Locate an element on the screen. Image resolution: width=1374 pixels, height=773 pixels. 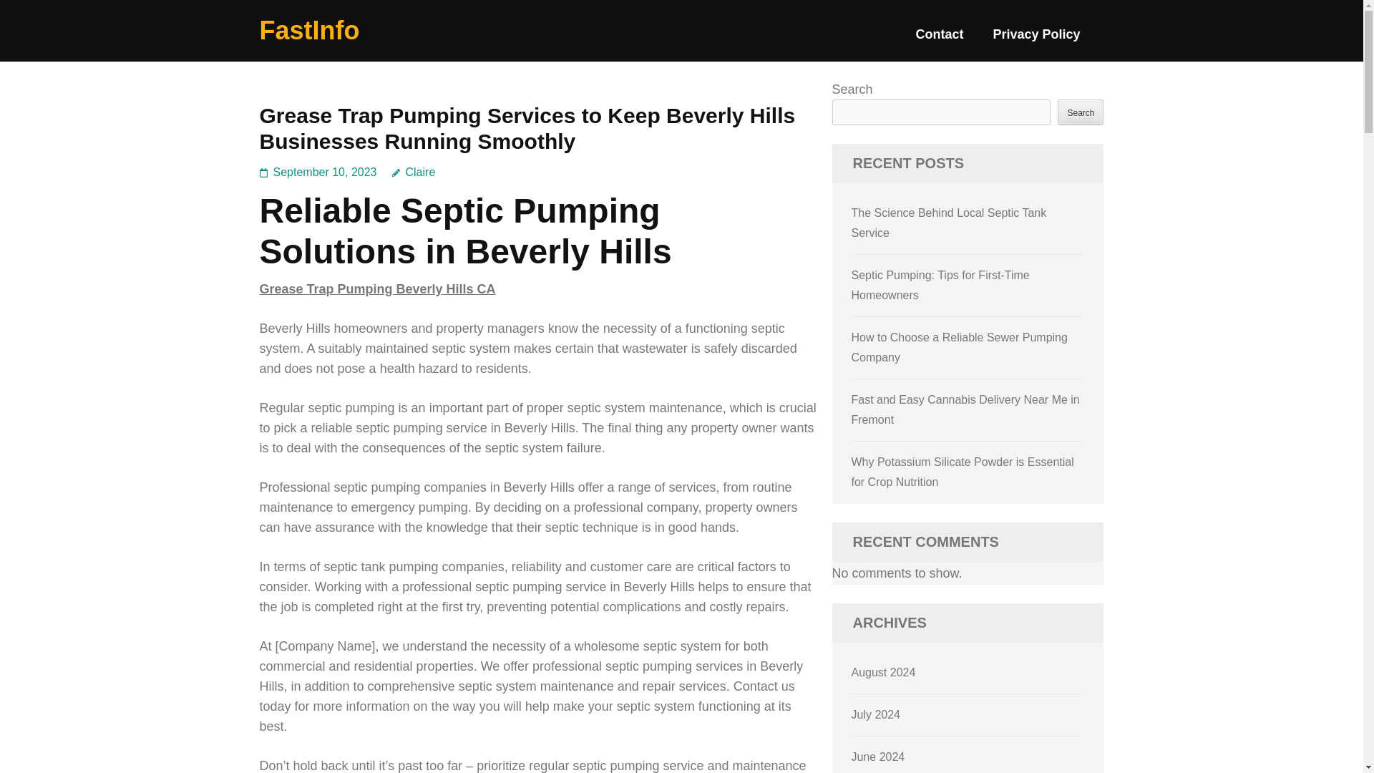
September 10, 2023 is located at coordinates (325, 172).